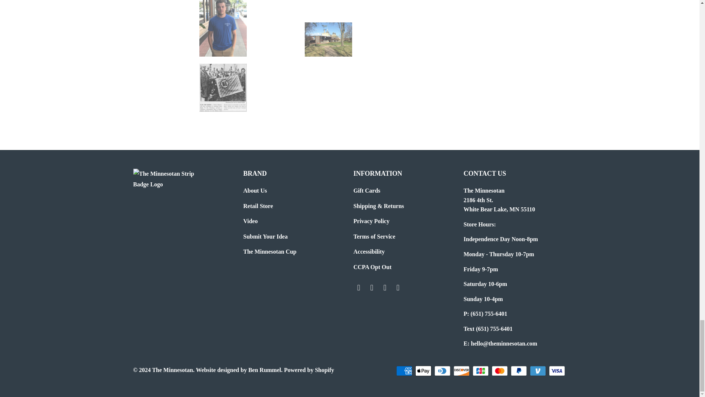 Image resolution: width=705 pixels, height=397 pixels. I want to click on Discover, so click(462, 371).